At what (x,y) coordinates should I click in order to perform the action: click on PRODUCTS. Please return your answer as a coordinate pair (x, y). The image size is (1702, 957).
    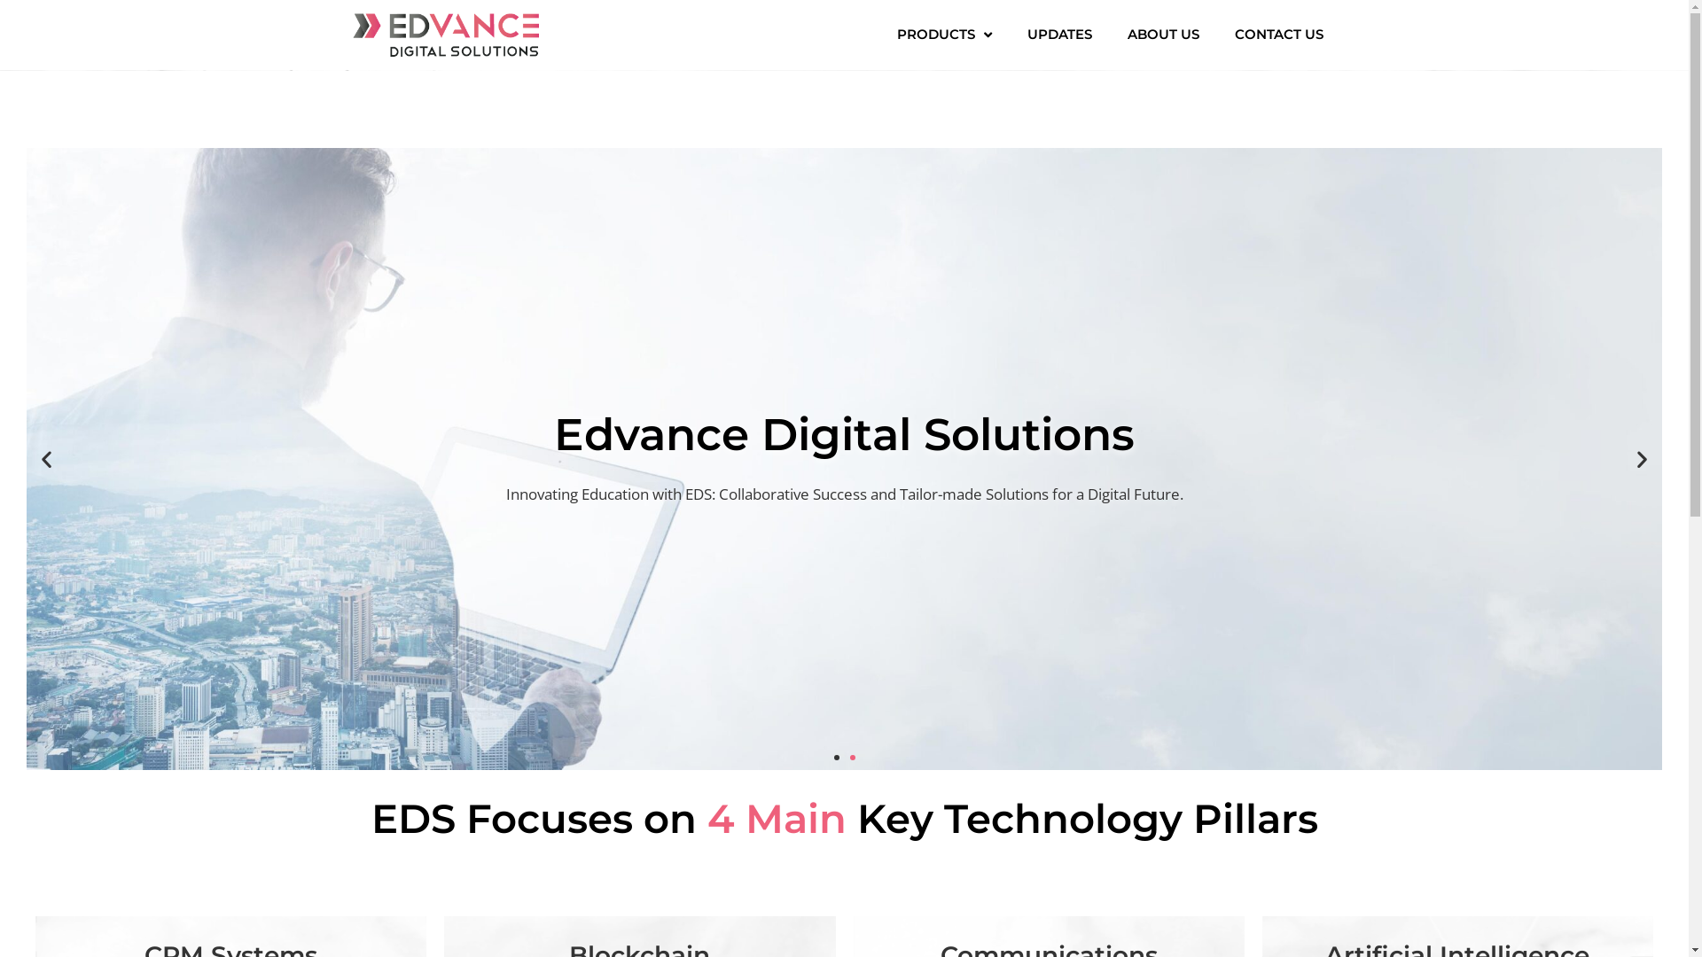
    Looking at the image, I should click on (943, 35).